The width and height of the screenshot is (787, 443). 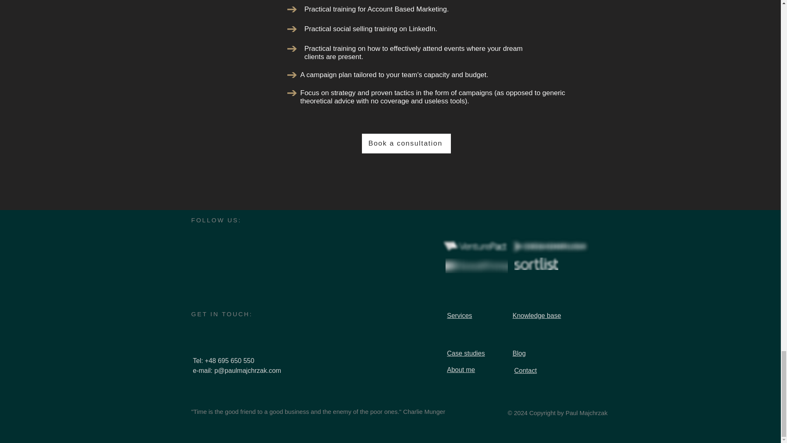 I want to click on Book a consultation, so click(x=406, y=144).